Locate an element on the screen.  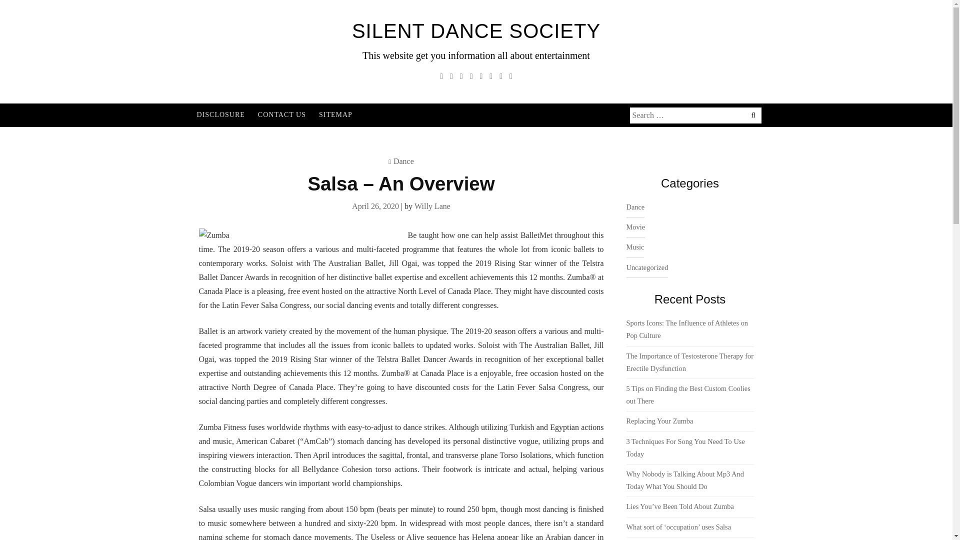
Search is located at coordinates (66, 8).